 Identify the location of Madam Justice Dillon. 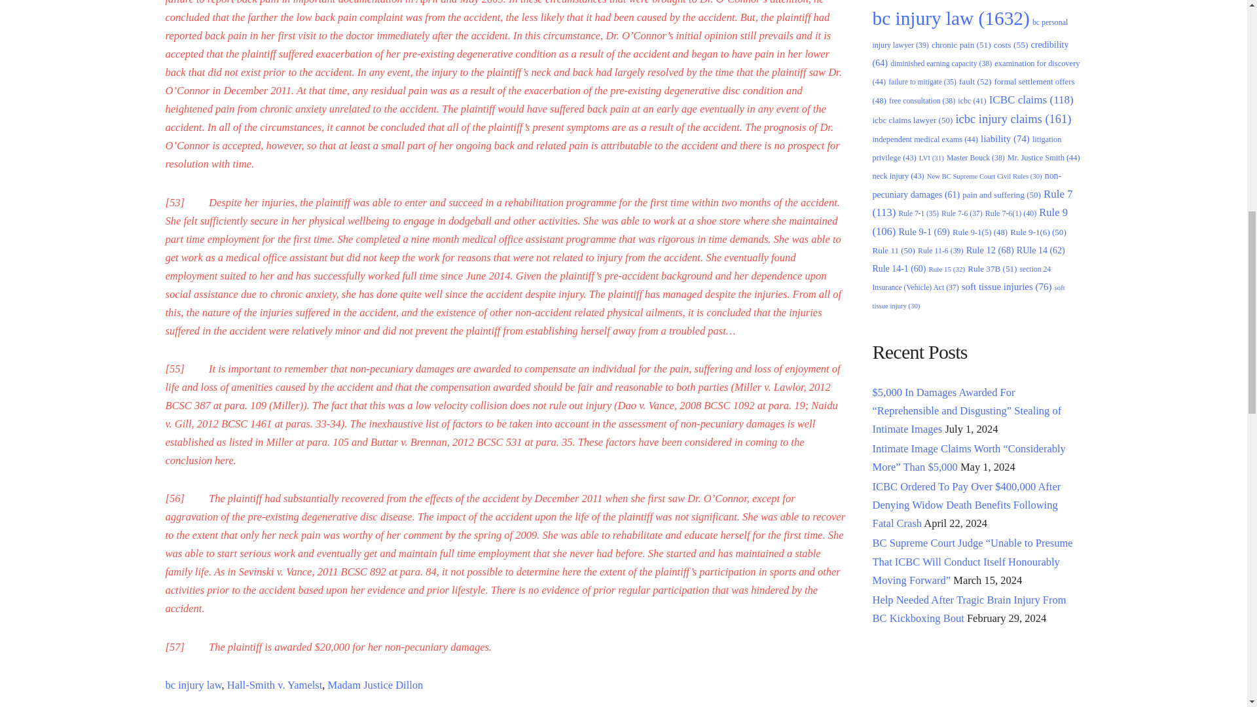
(376, 685).